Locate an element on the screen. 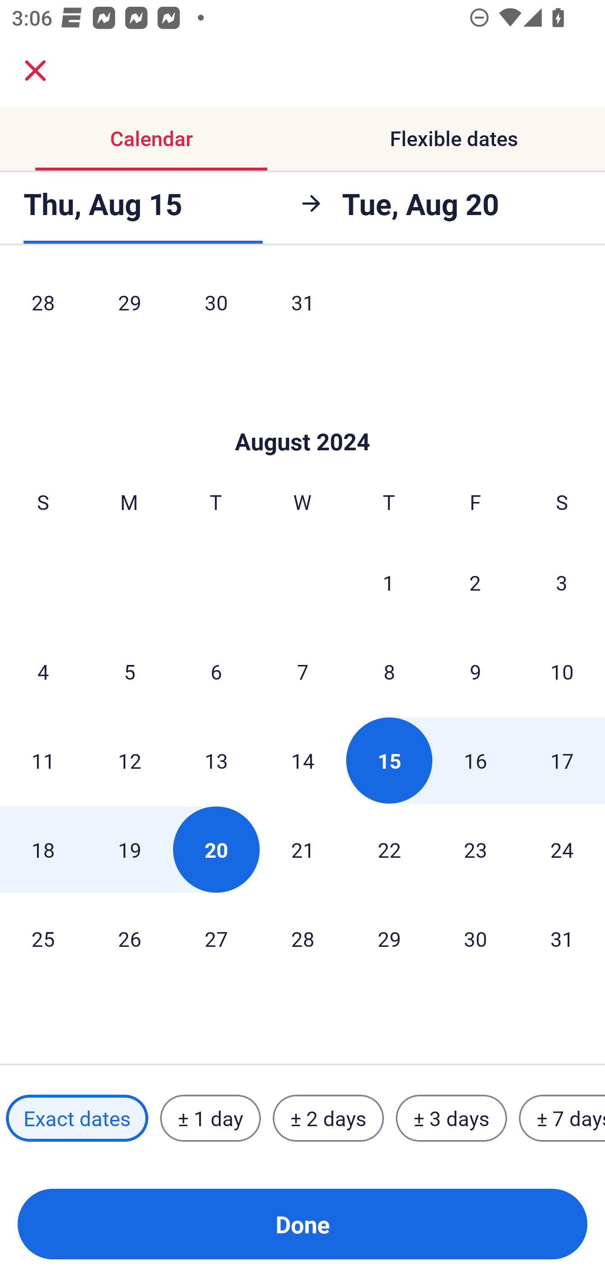 This screenshot has width=605, height=1277. ± 3 days is located at coordinates (451, 1118).